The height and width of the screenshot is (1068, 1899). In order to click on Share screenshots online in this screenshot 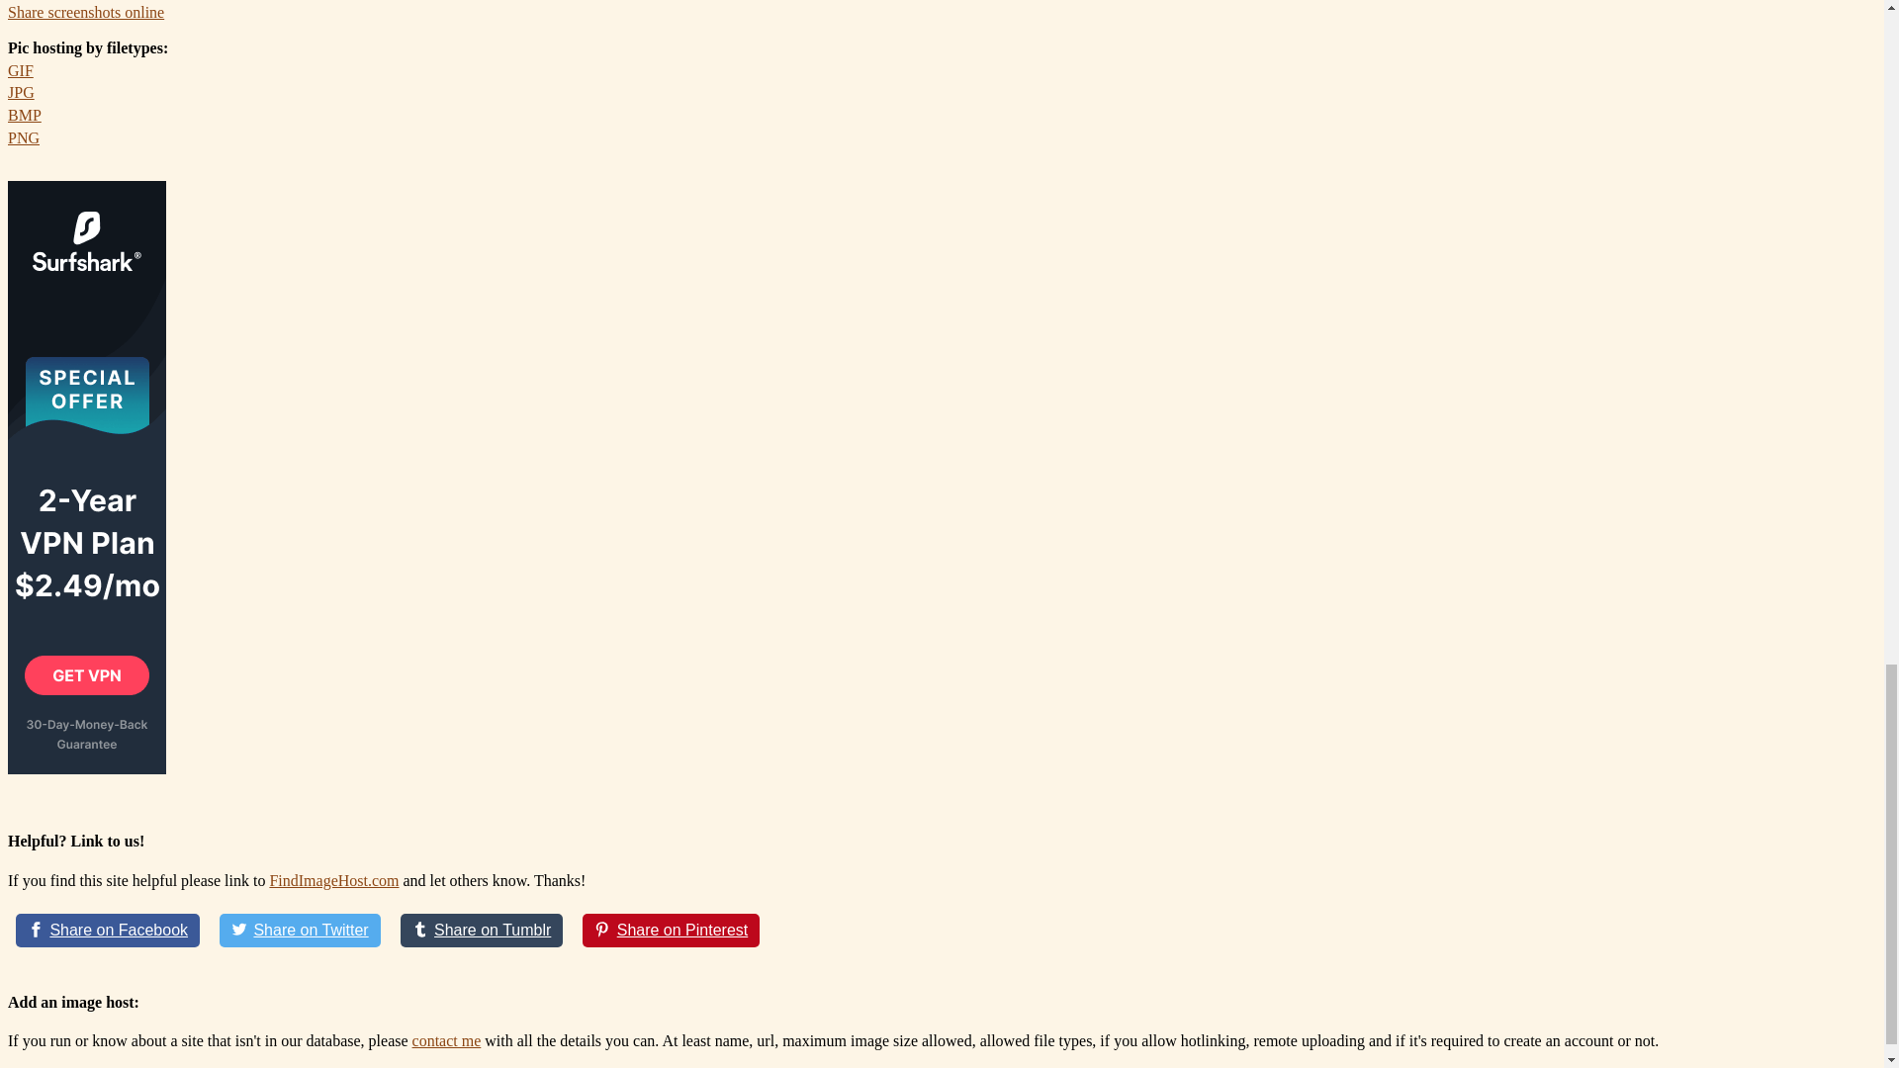, I will do `click(85, 12)`.